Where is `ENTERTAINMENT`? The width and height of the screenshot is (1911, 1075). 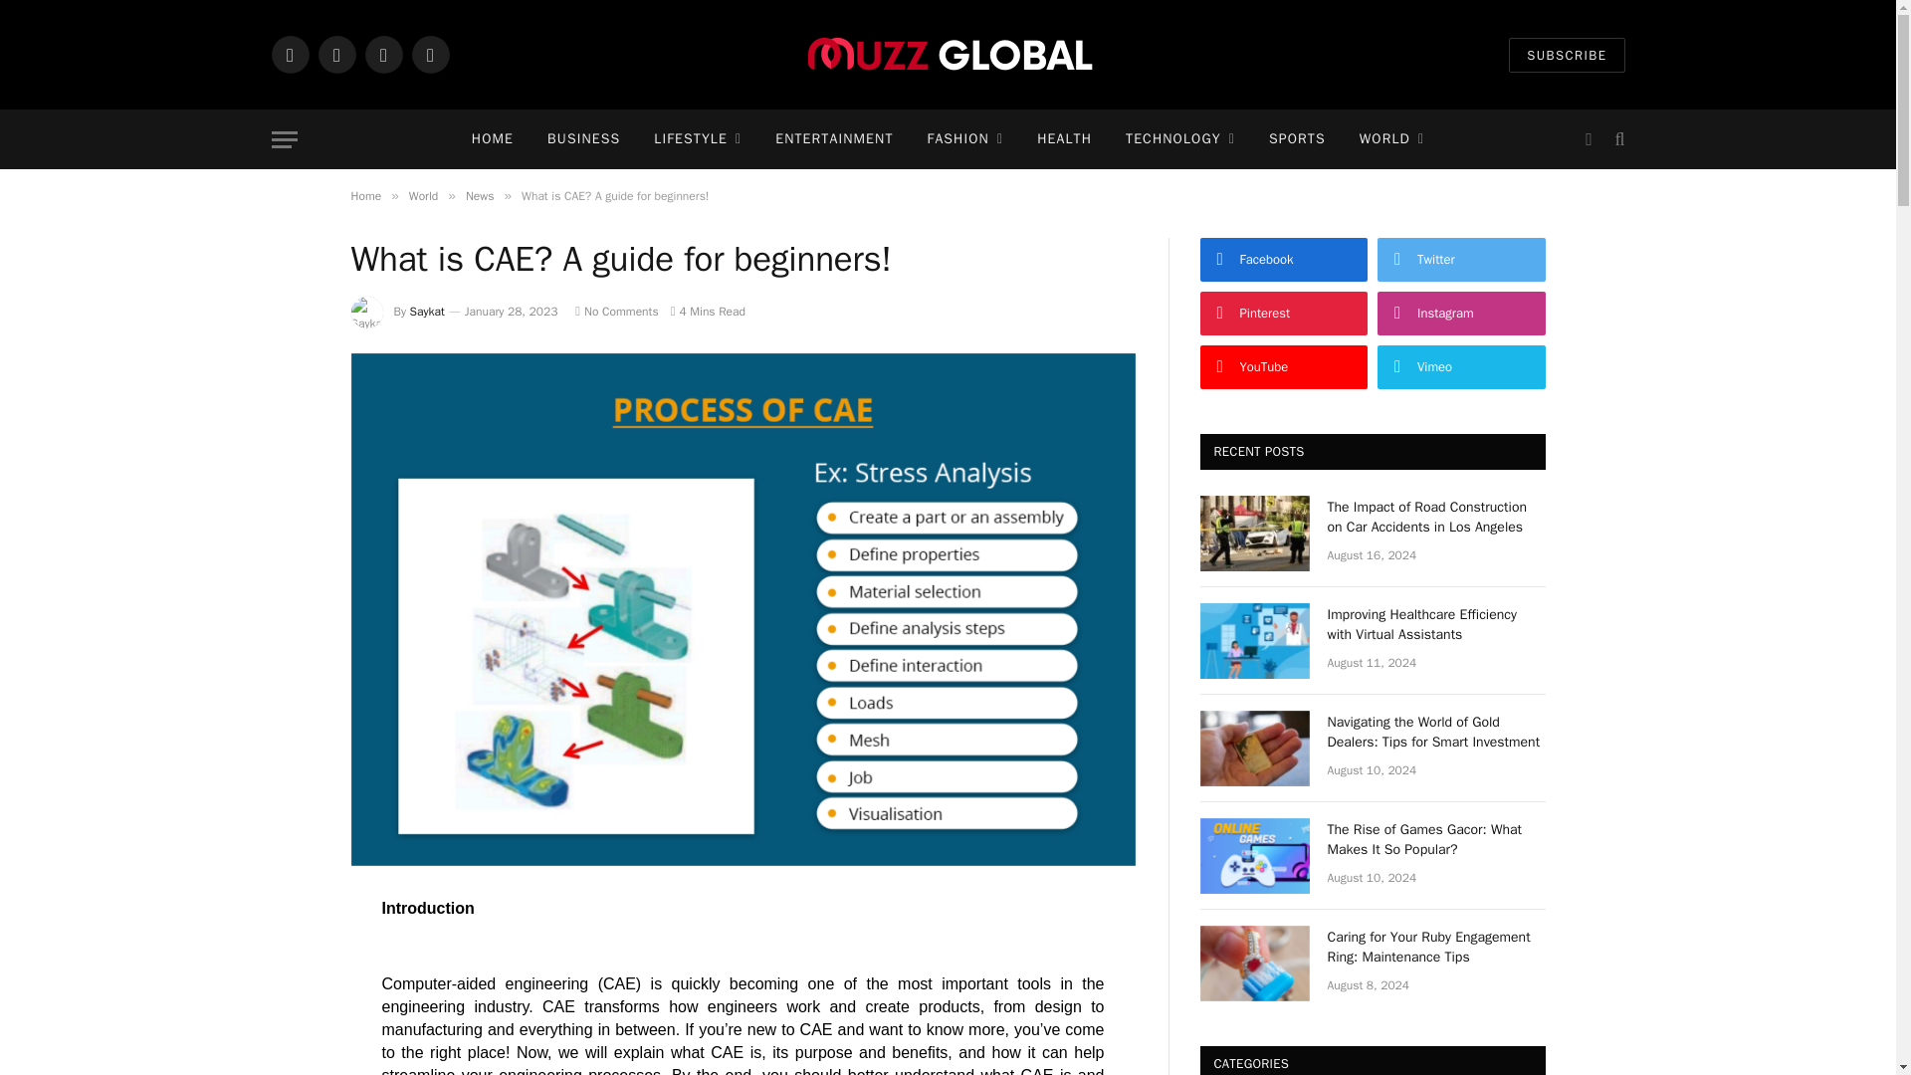
ENTERTAINMENT is located at coordinates (834, 139).